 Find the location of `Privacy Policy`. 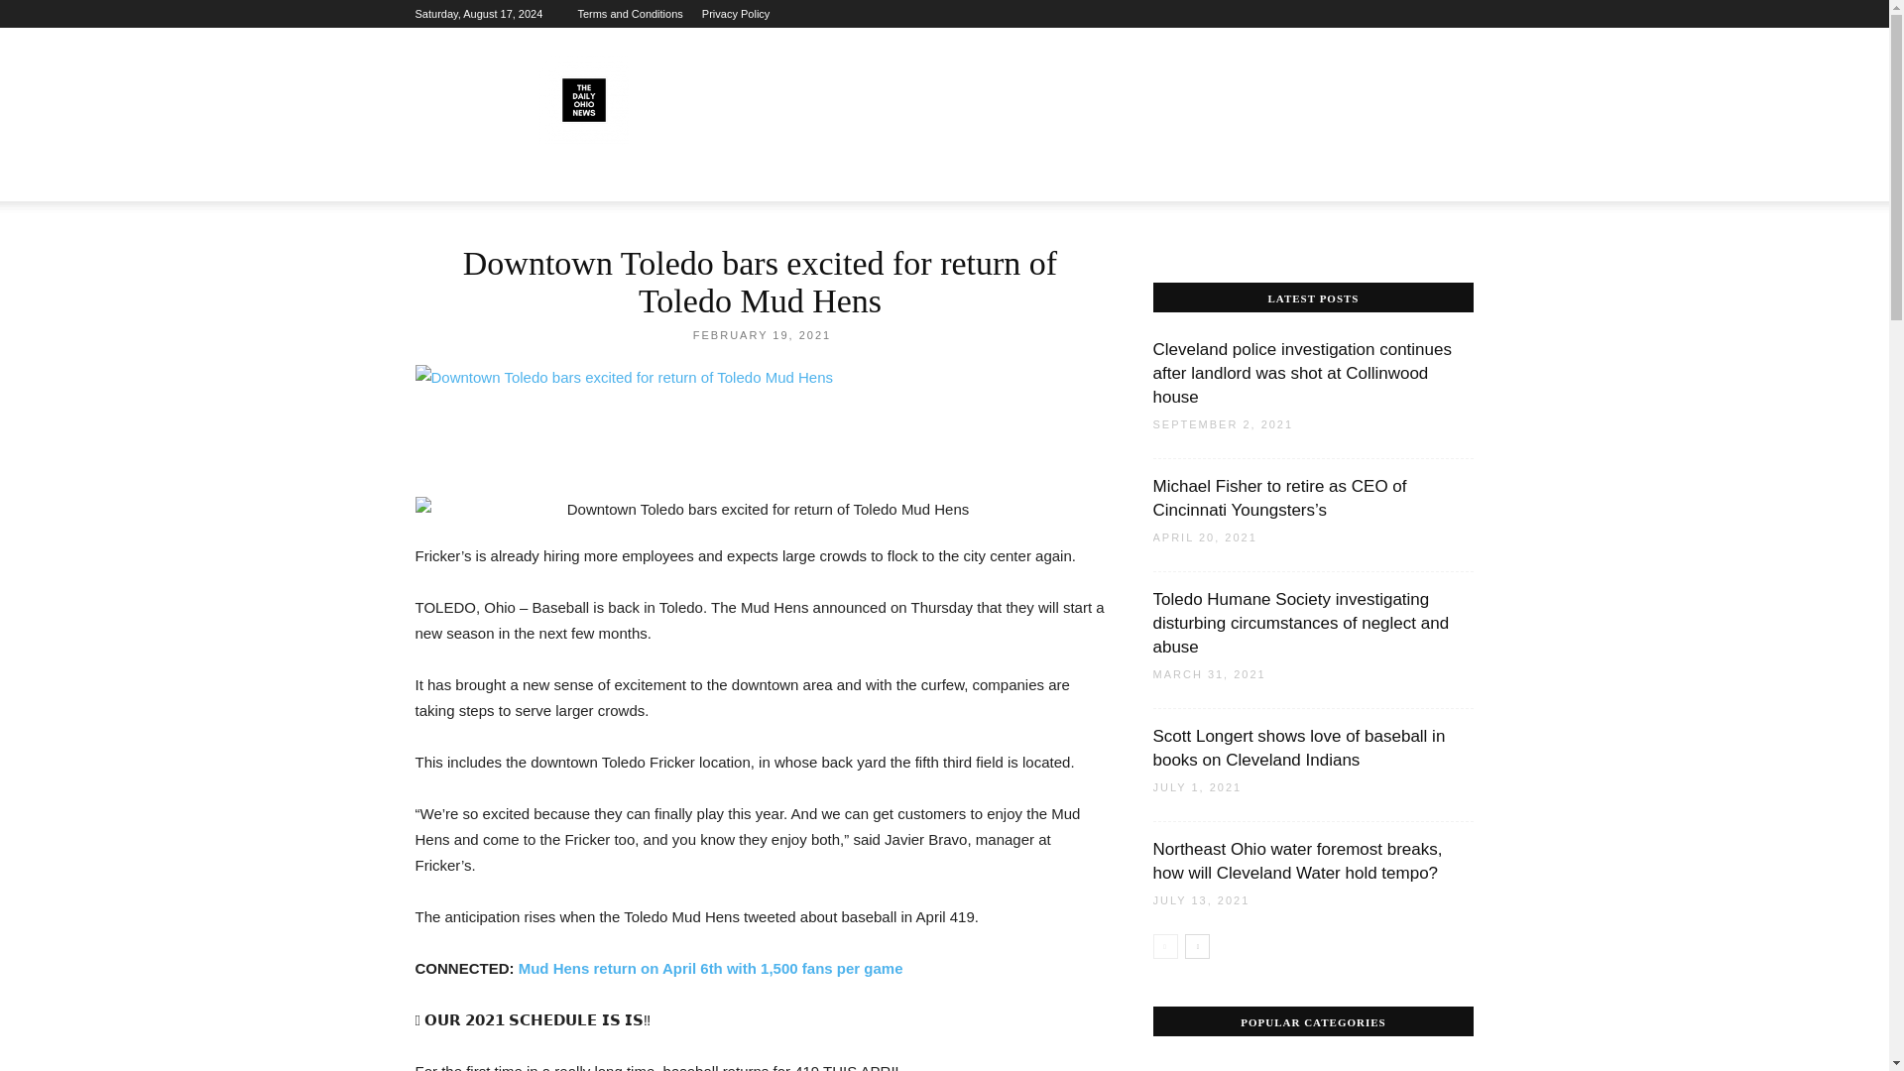

Privacy Policy is located at coordinates (736, 14).